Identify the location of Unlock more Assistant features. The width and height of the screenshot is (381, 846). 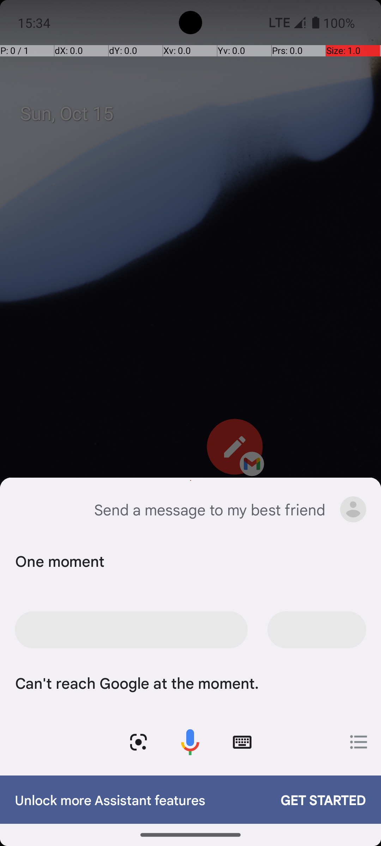
(140, 799).